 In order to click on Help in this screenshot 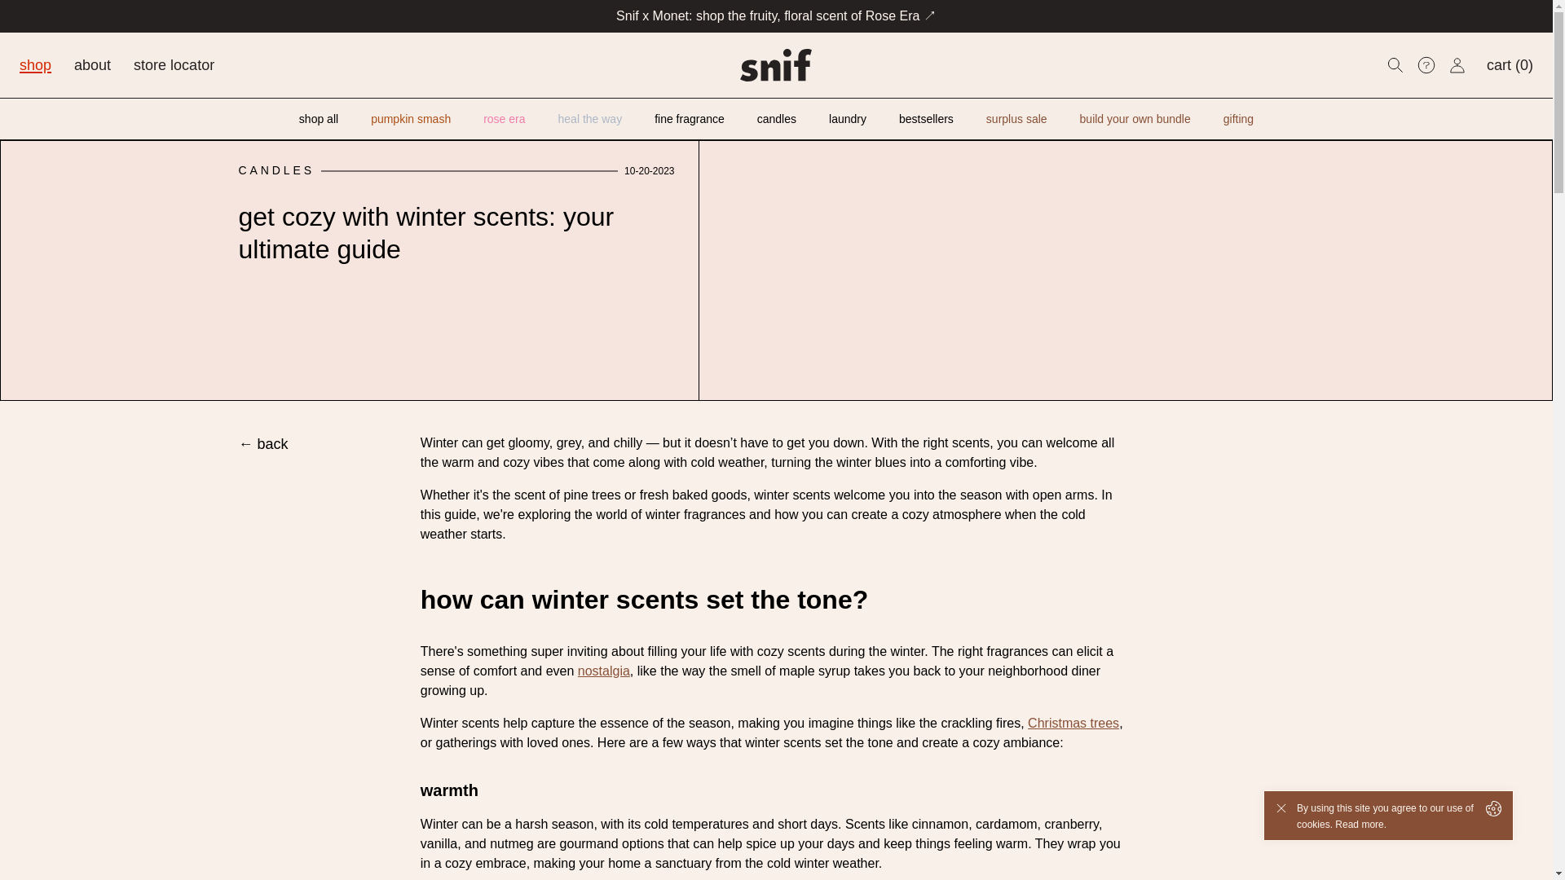, I will do `click(1426, 65)`.